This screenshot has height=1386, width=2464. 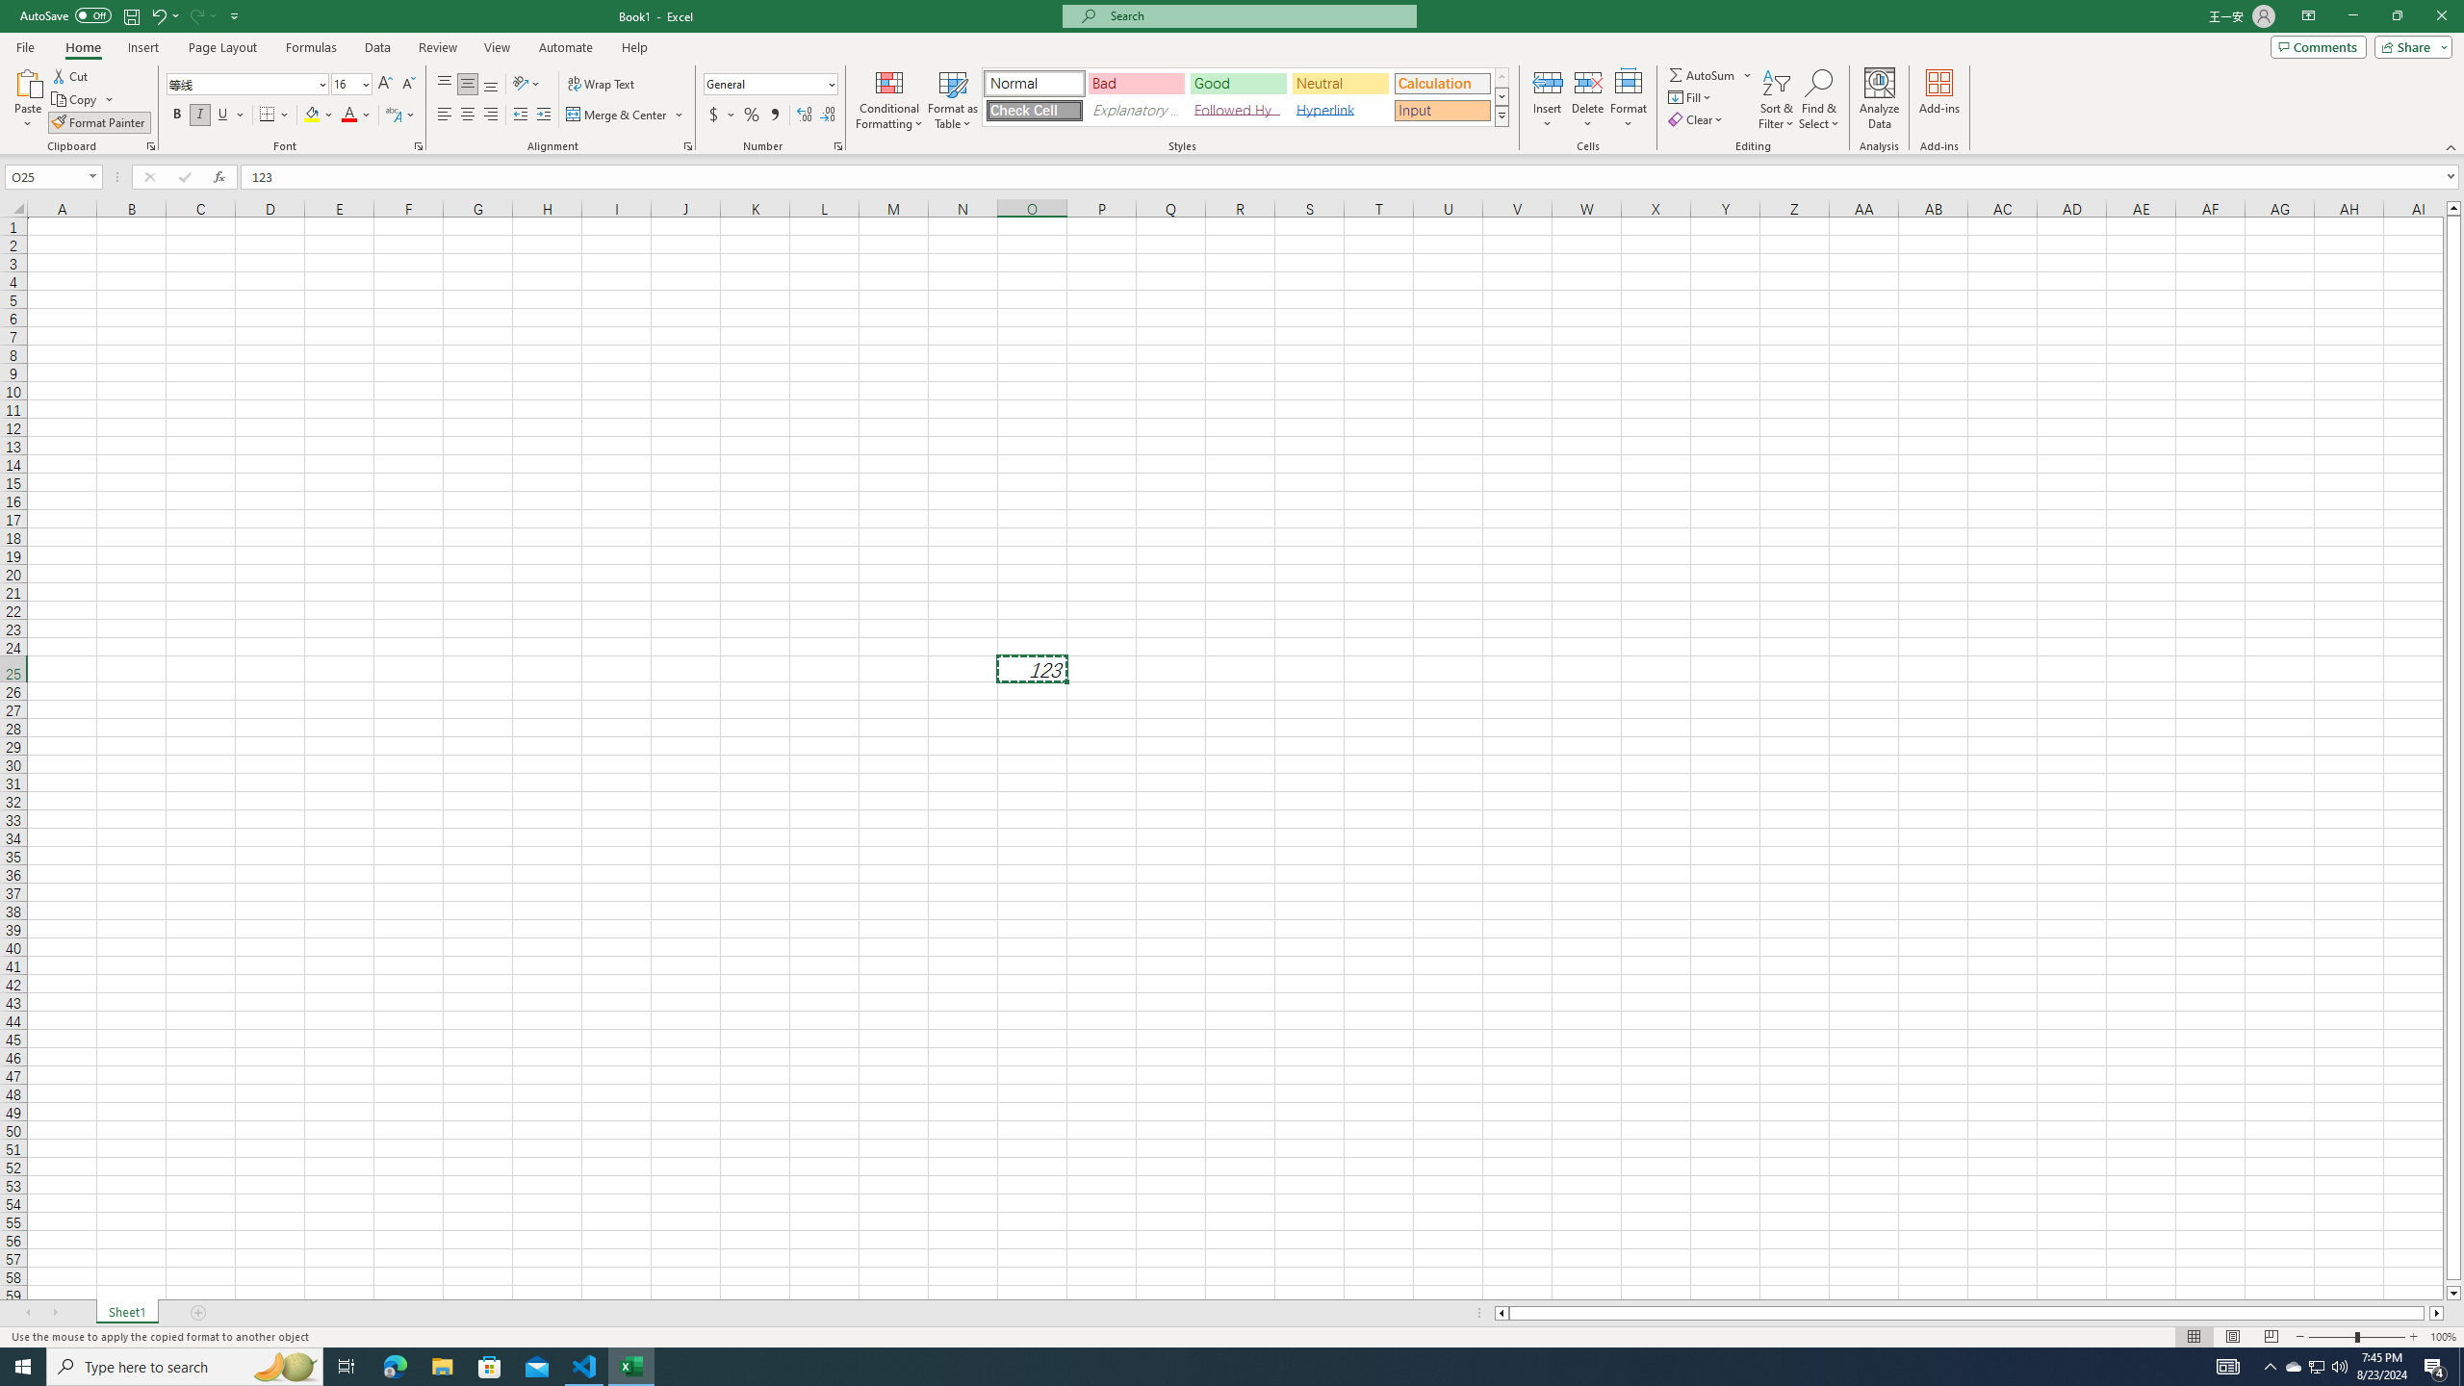 I want to click on Column right, so click(x=2438, y=1313).